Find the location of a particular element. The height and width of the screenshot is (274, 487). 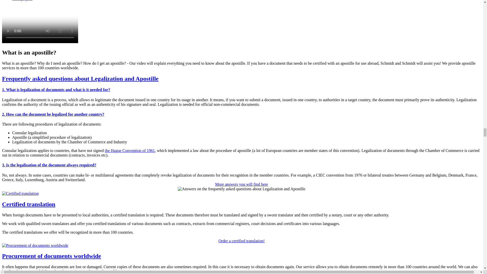

Go to next page is located at coordinates (22, 1).